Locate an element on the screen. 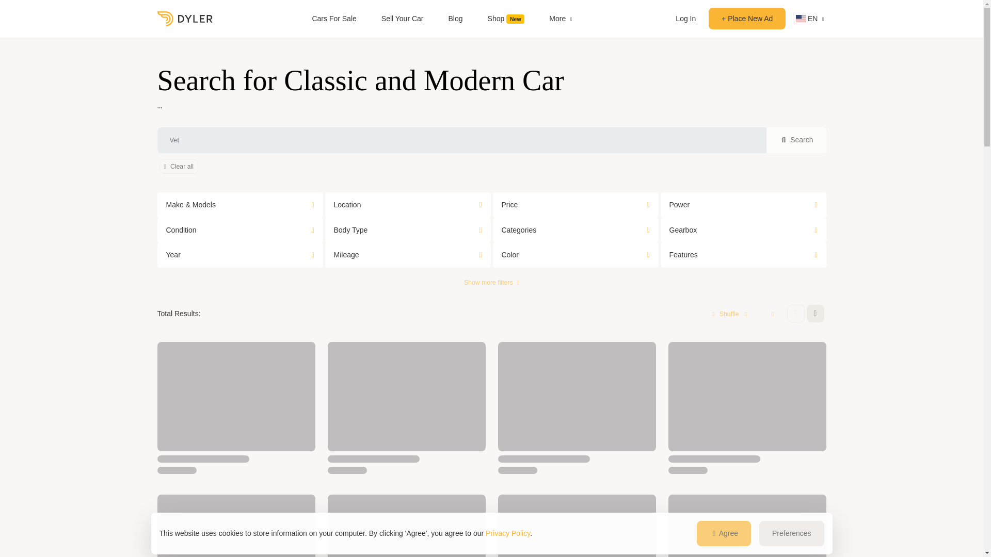  Gearbox is located at coordinates (743, 230).